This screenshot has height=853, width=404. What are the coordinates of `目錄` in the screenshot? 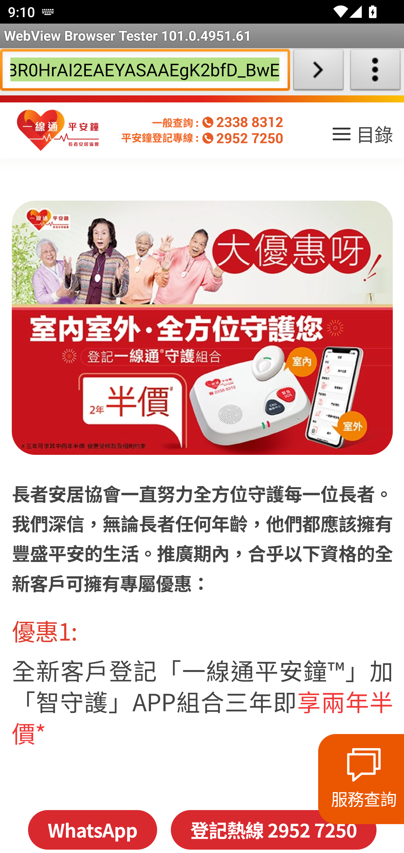 It's located at (362, 137).